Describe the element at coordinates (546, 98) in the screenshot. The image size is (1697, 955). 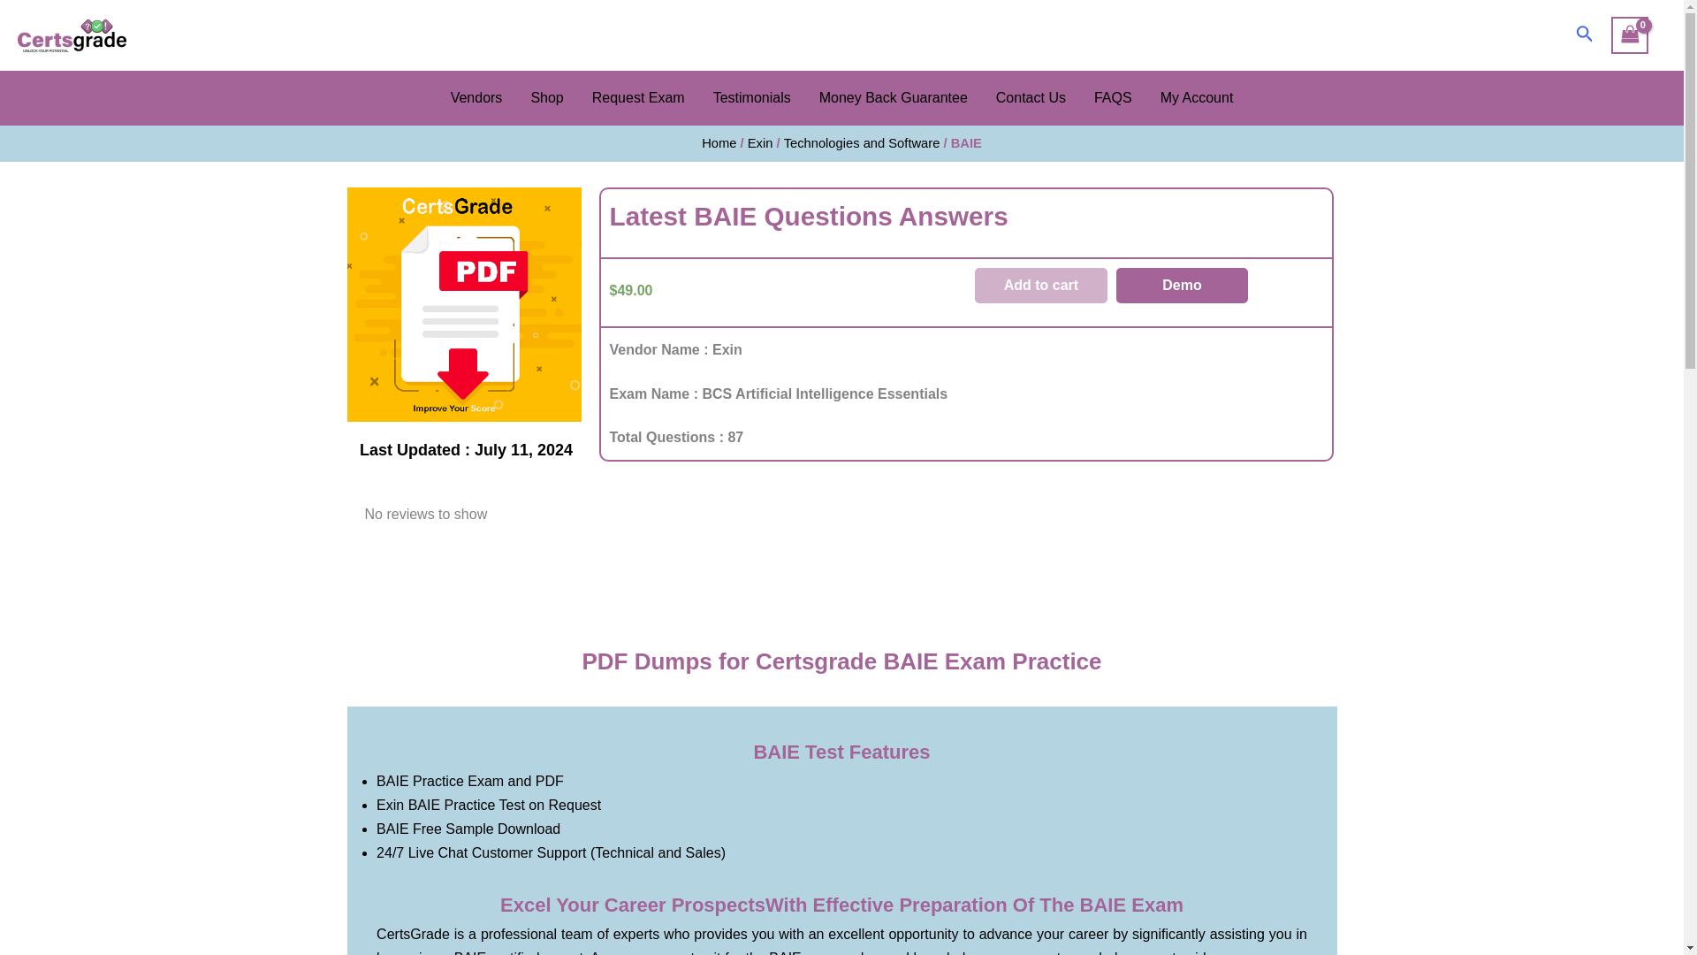
I see `Shop` at that location.